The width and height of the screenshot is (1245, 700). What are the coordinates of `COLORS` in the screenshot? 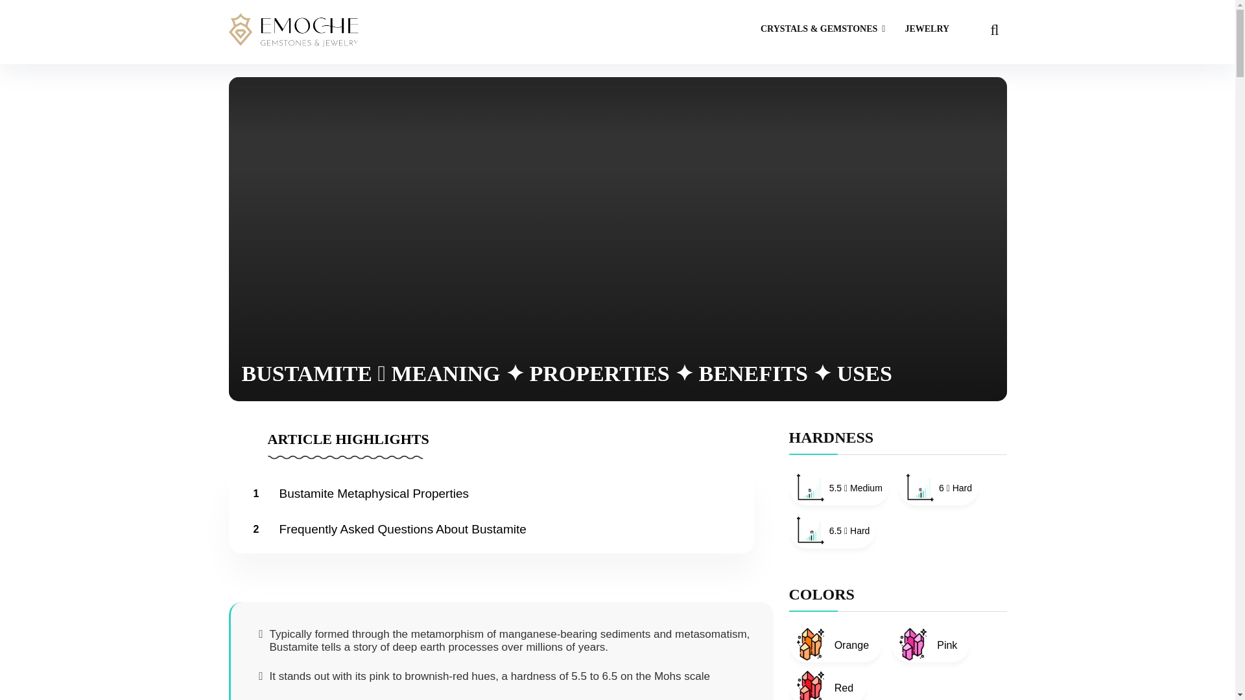 It's located at (821, 594).